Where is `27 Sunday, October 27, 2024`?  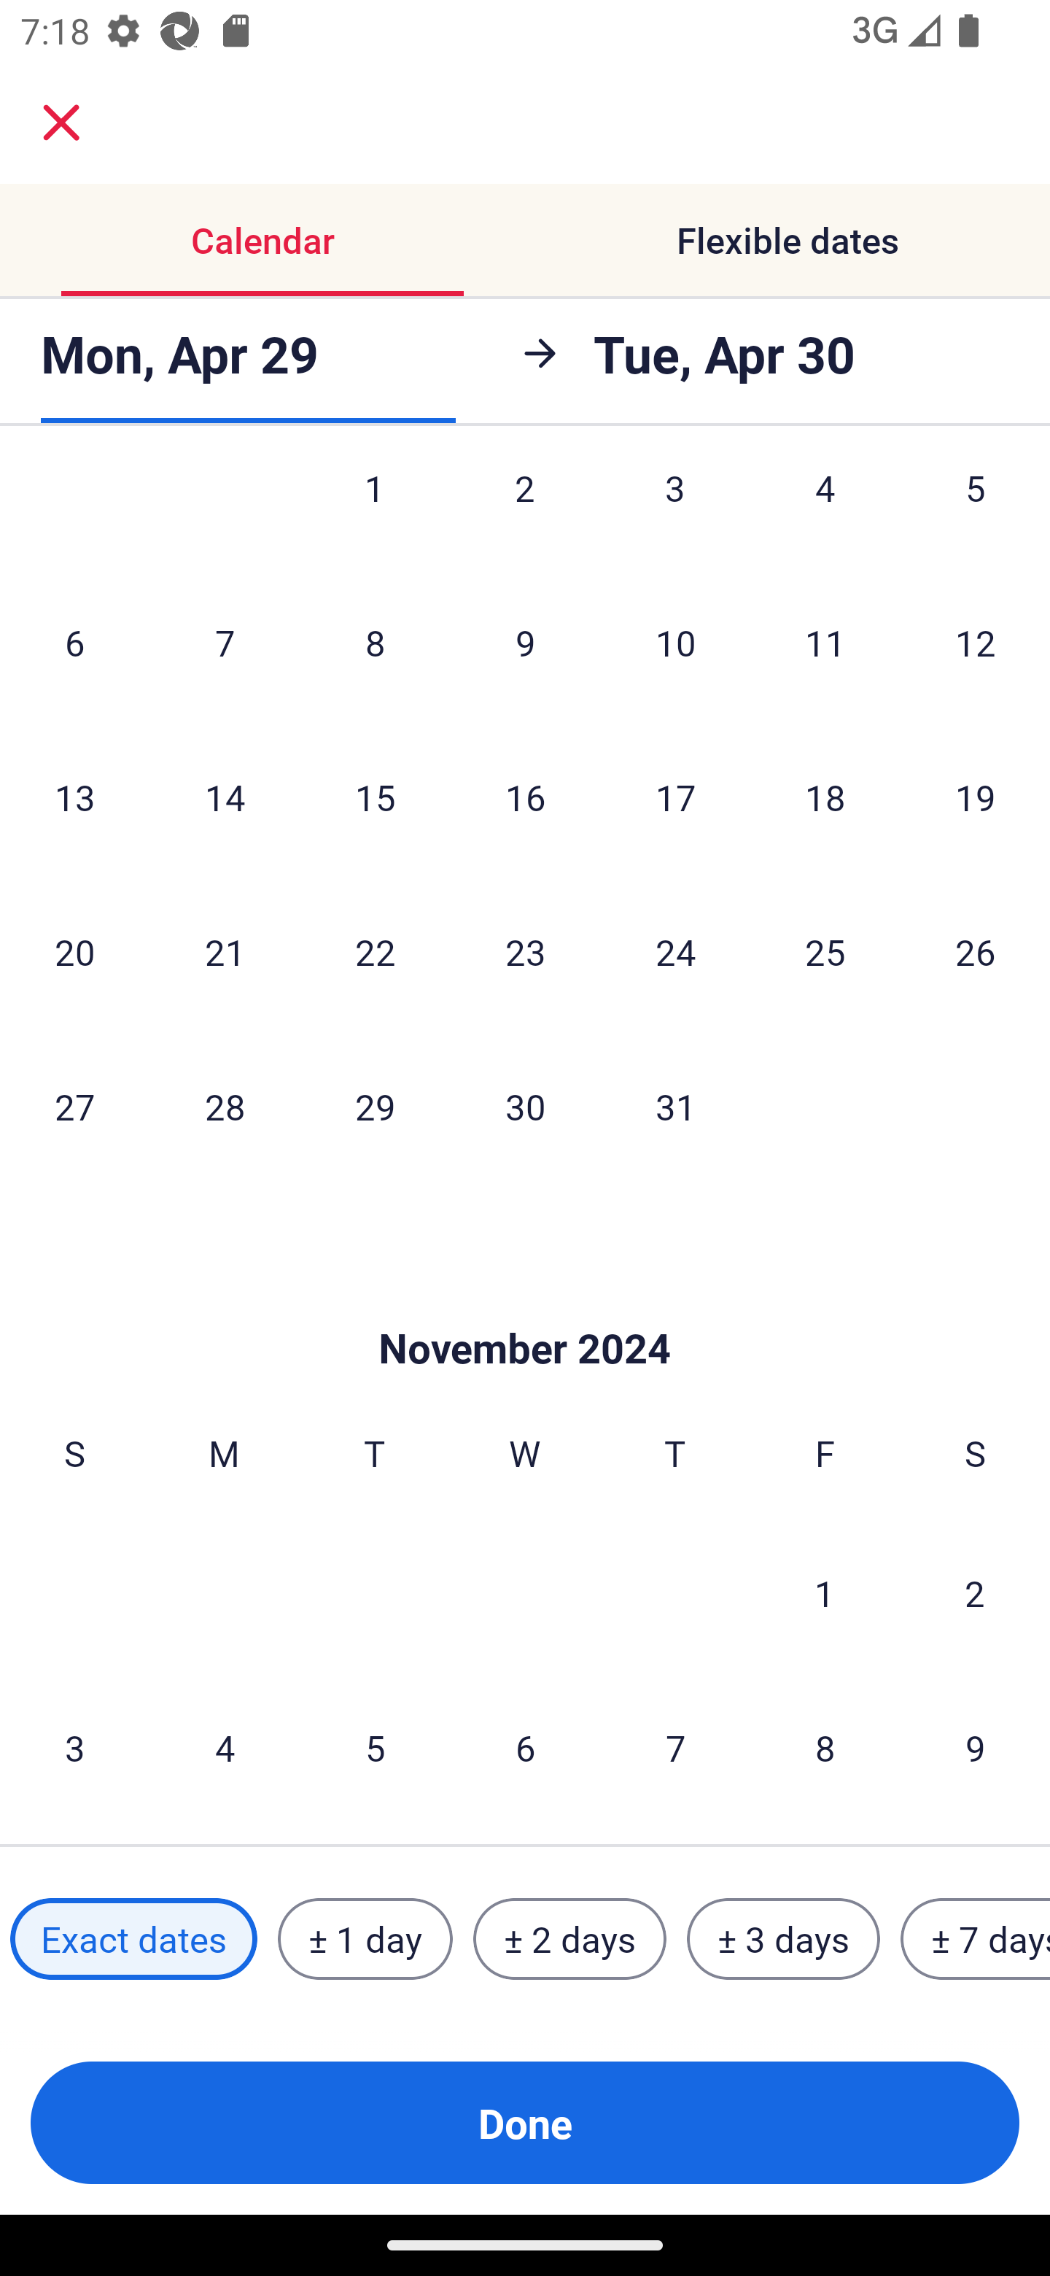
27 Sunday, October 27, 2024 is located at coordinates (74, 1106).